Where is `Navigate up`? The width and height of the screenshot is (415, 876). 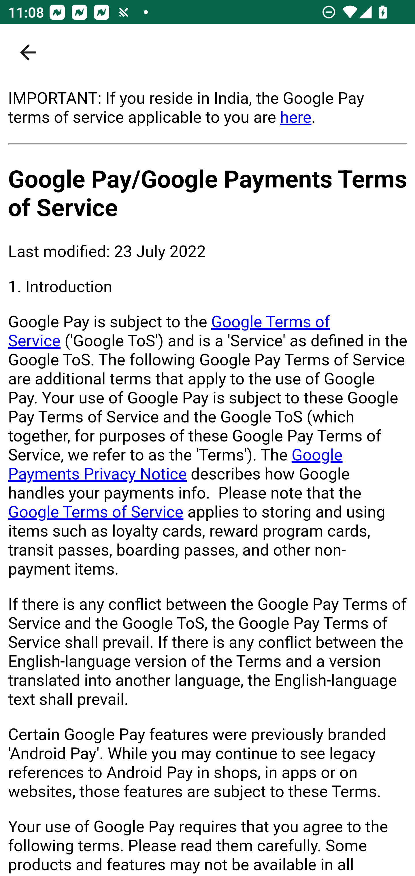 Navigate up is located at coordinates (28, 52).